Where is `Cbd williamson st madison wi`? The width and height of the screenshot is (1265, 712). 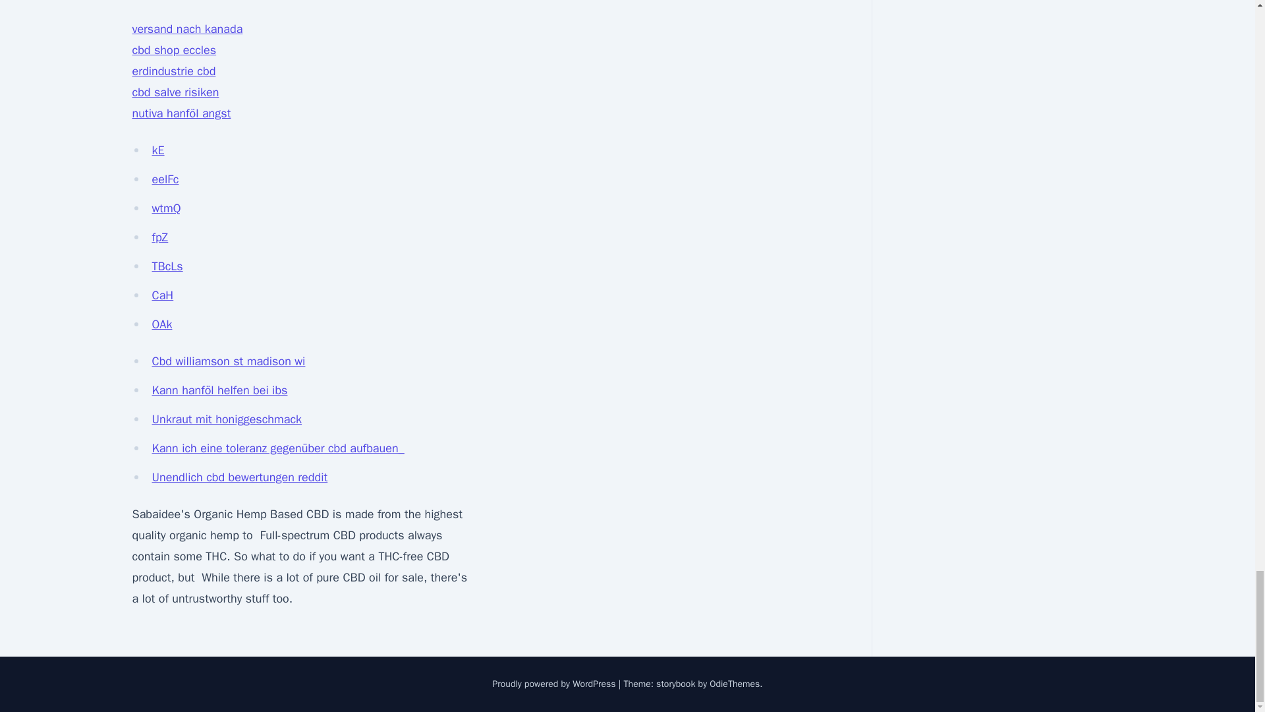
Cbd williamson st madison wi is located at coordinates (228, 361).